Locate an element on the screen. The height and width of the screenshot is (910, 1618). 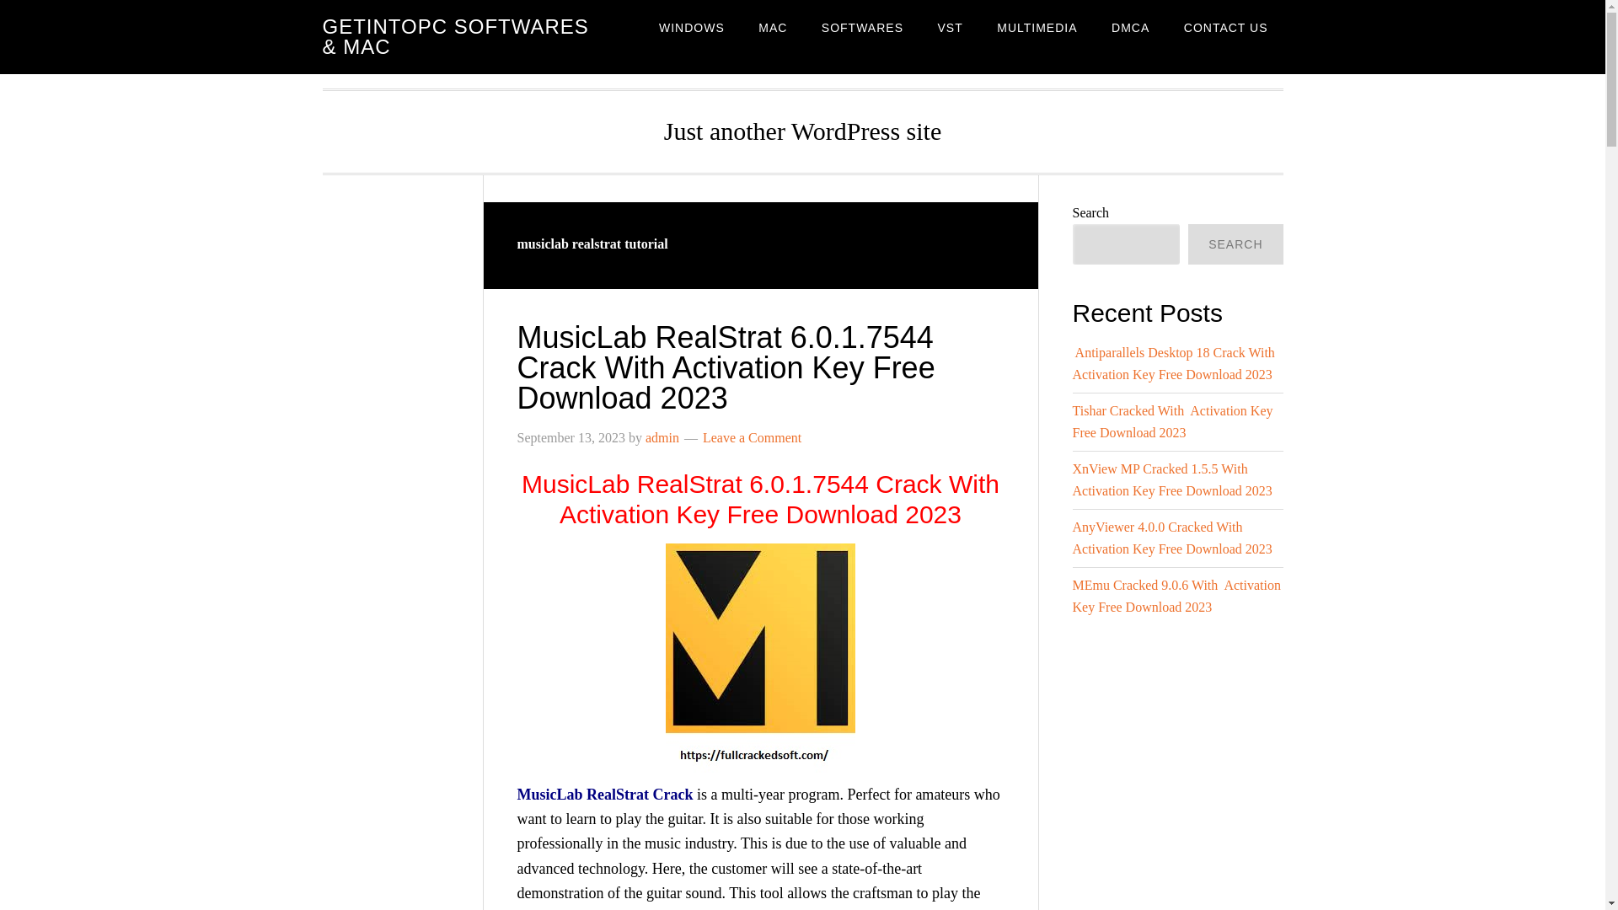
admin is located at coordinates (662, 437).